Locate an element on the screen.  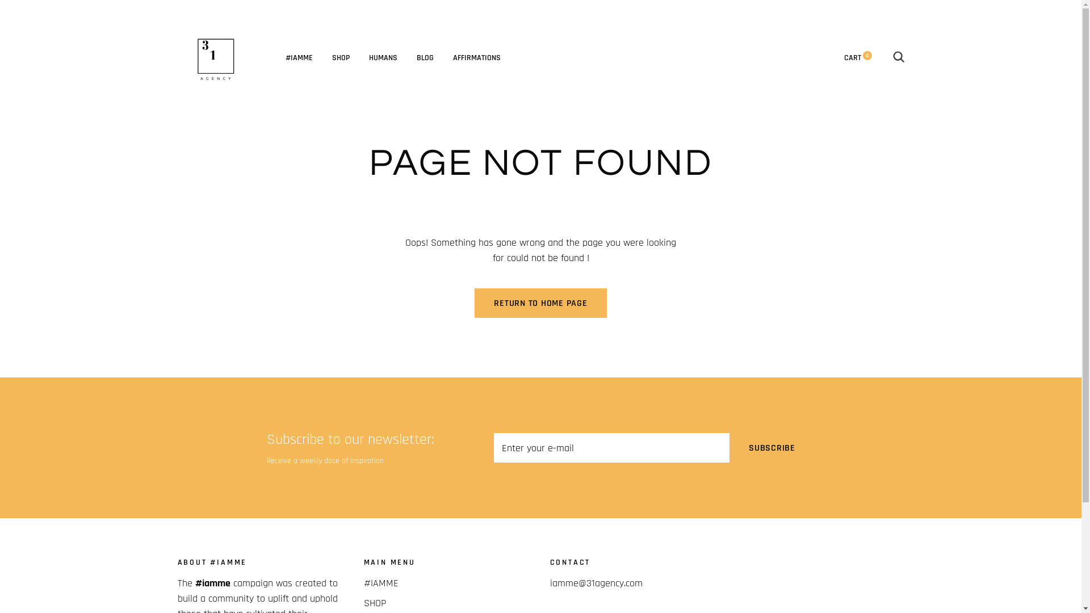
CART 0 is located at coordinates (857, 58).